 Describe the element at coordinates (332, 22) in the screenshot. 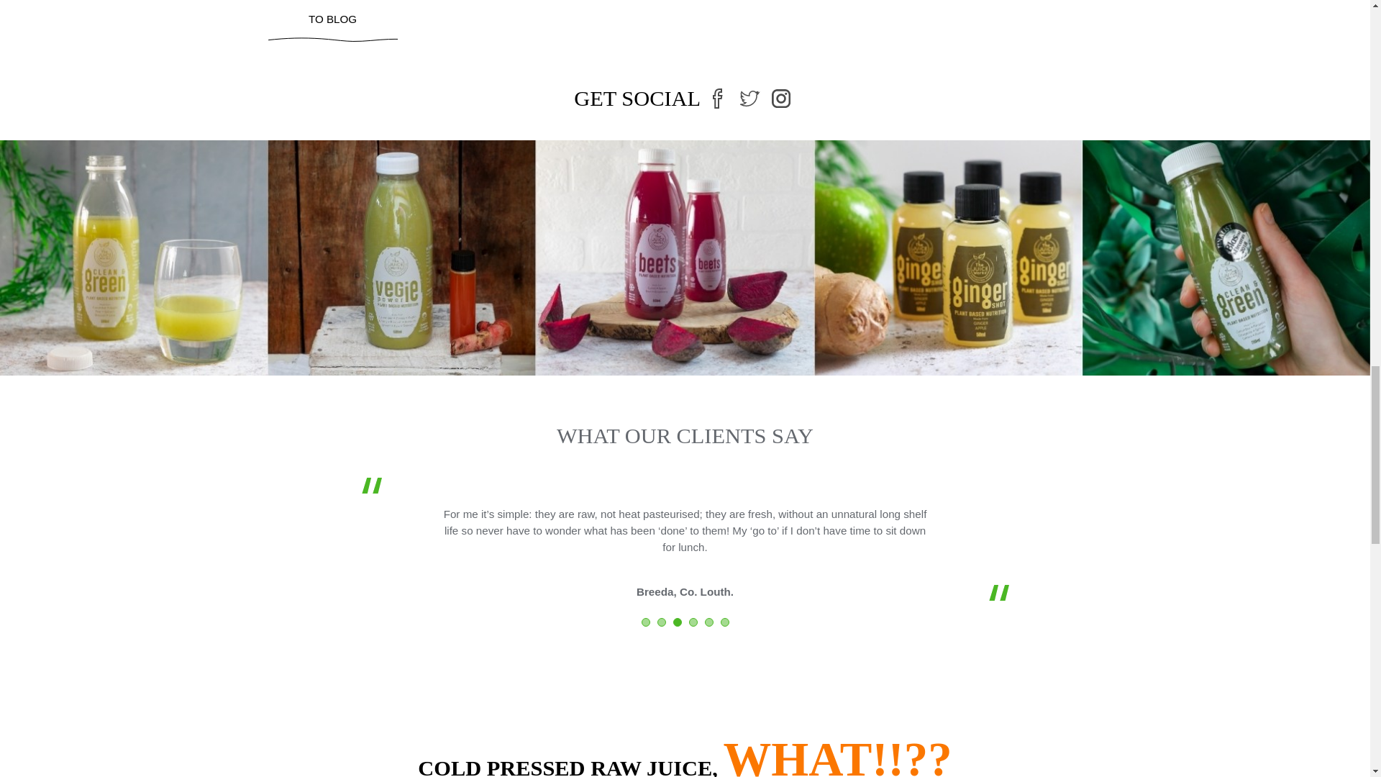

I see `TO BLOG` at that location.